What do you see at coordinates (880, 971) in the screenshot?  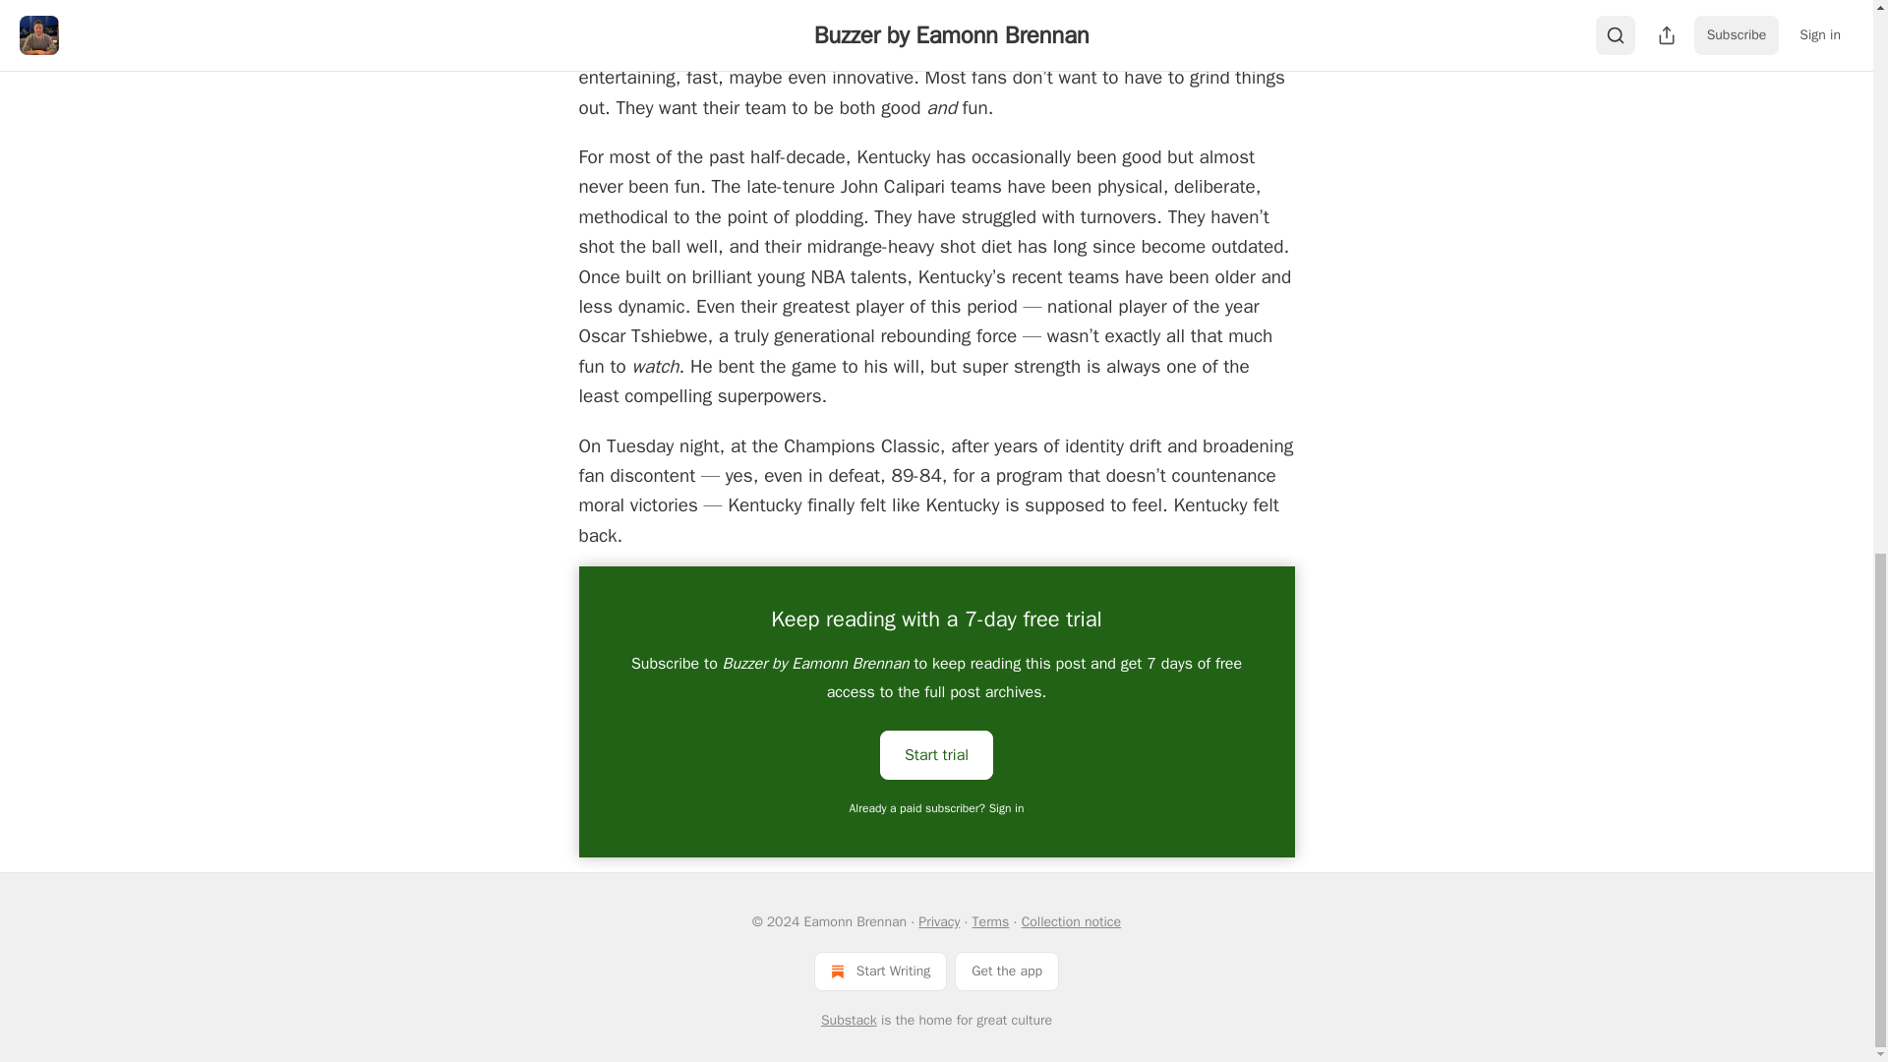 I see `Start Writing` at bounding box center [880, 971].